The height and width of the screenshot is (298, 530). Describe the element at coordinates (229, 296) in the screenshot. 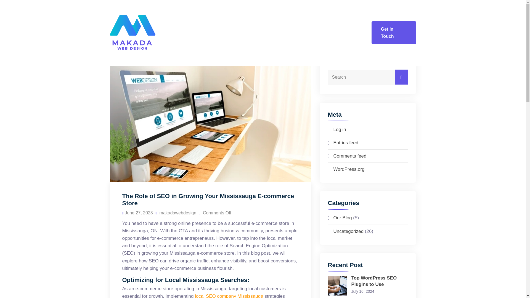

I see `local SEO company Mississauga` at that location.